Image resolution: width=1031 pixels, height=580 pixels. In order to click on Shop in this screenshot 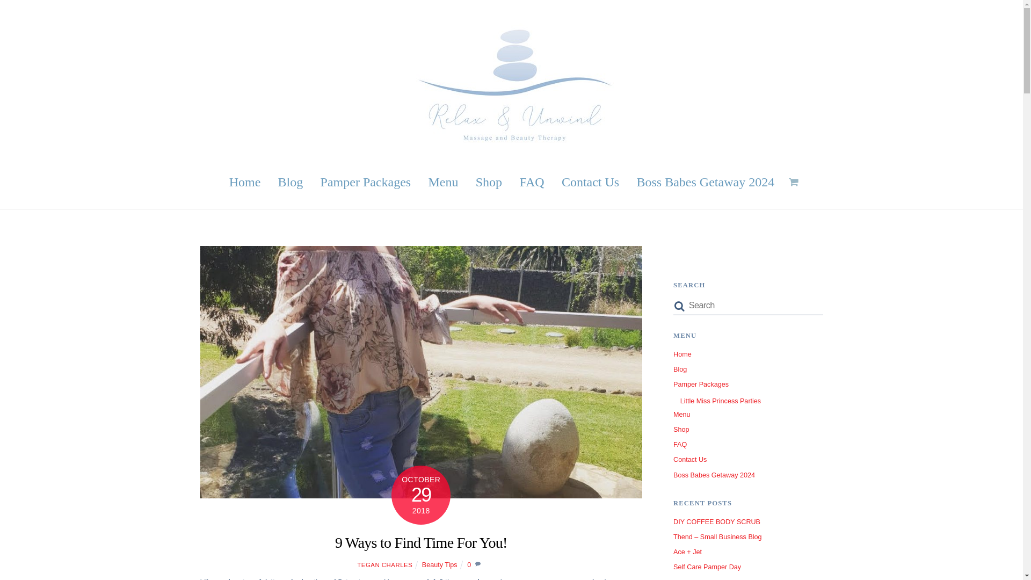, I will do `click(489, 182)`.